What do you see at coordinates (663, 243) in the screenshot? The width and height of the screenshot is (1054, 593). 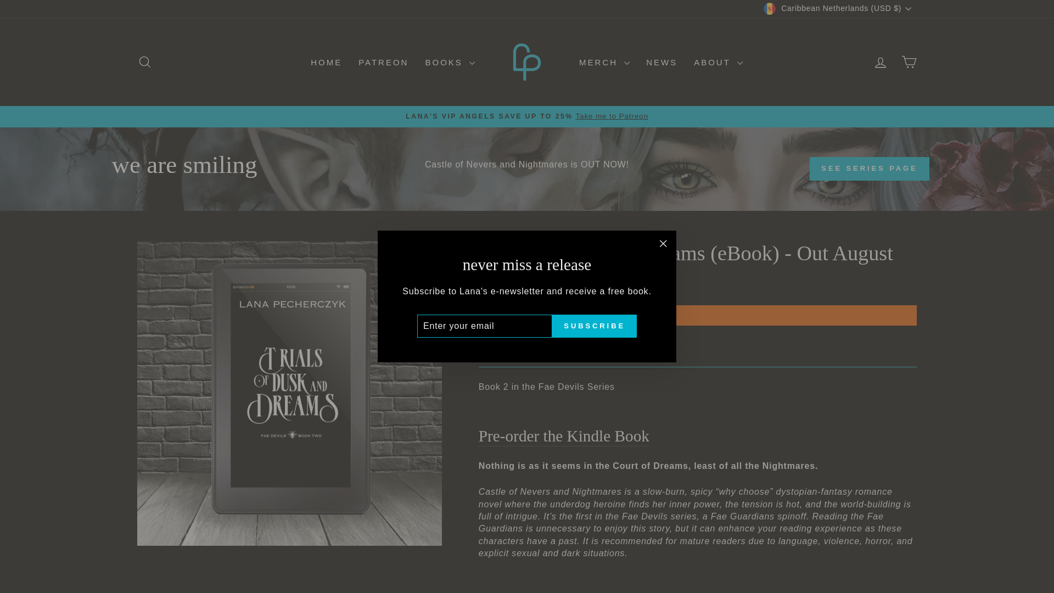 I see `icon-X` at bounding box center [663, 243].